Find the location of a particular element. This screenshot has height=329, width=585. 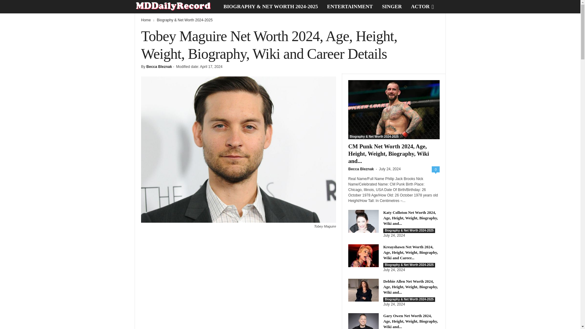

SINGER is located at coordinates (392, 7).